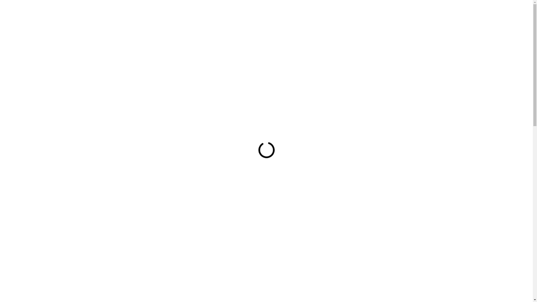  I want to click on Dr Henry Hicks, so click(113, 11).